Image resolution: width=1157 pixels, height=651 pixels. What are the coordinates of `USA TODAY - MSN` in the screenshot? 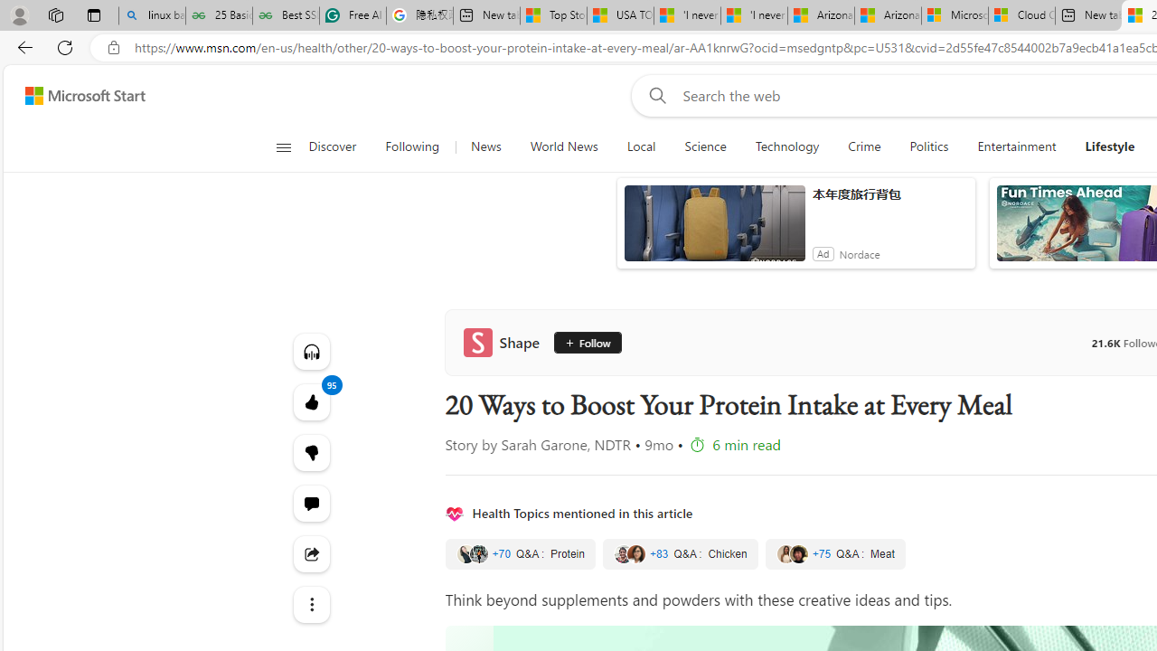 It's located at (620, 16).